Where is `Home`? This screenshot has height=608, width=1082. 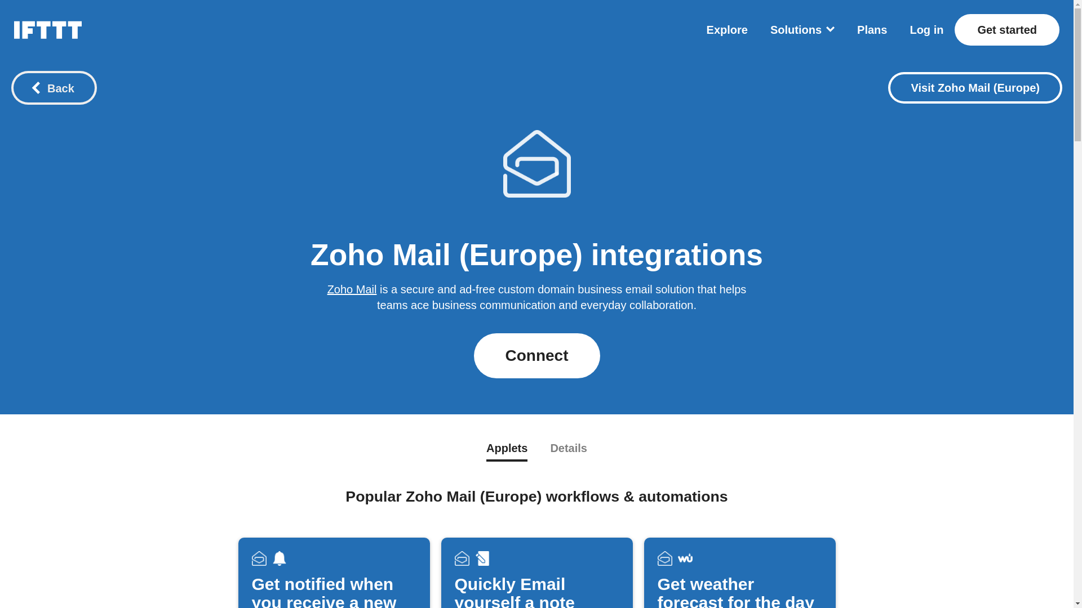 Home is located at coordinates (47, 29).